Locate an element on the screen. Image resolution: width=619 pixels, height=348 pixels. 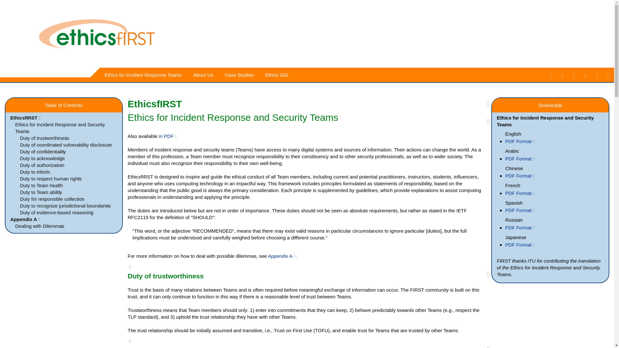
English is located at coordinates (508, 133).